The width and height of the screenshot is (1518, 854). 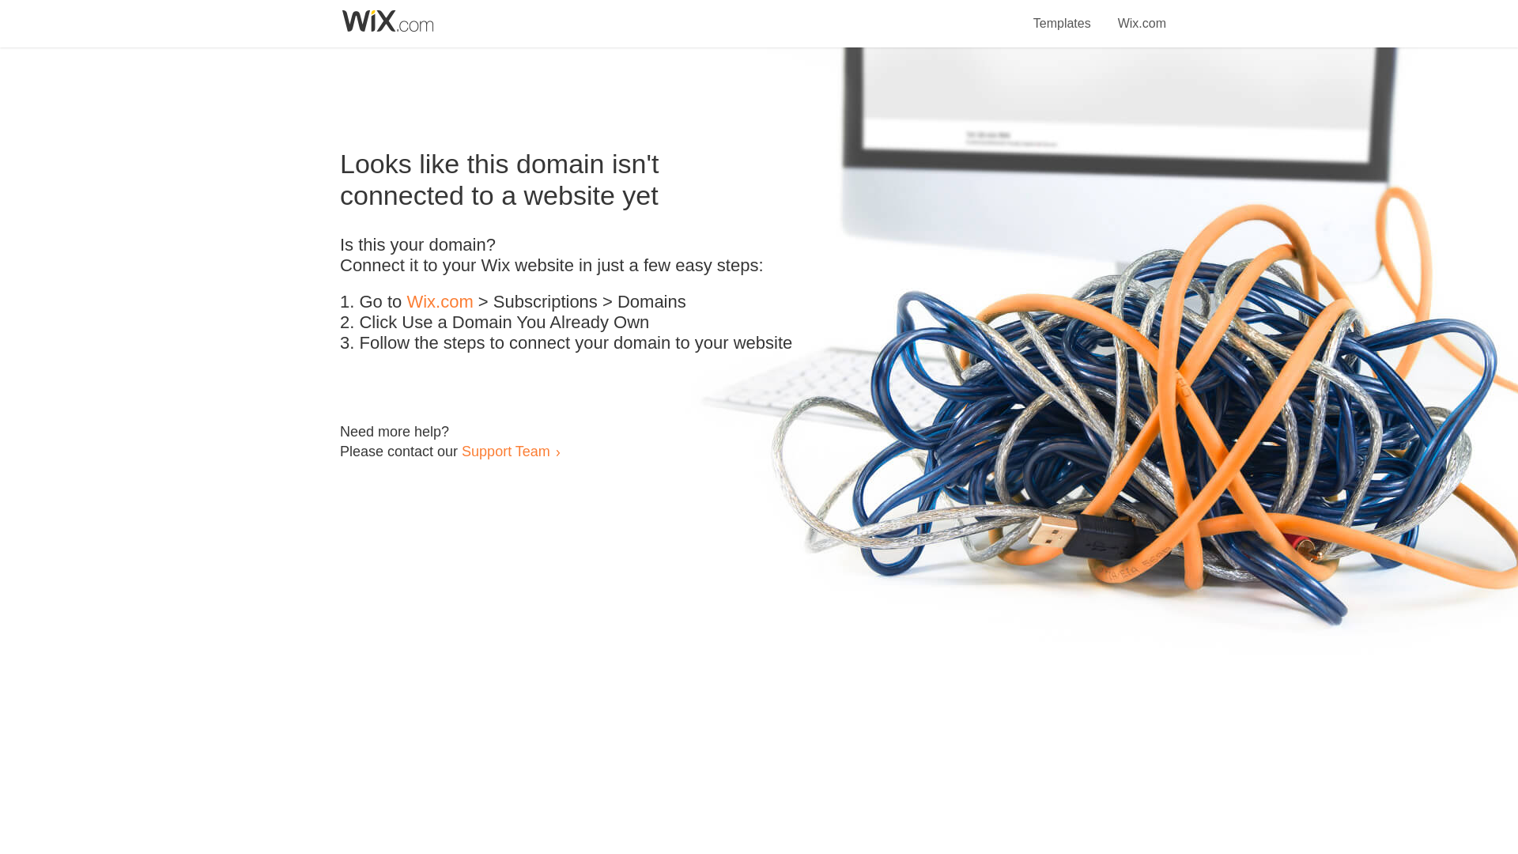 What do you see at coordinates (440, 302) in the screenshot?
I see `Wix.com` at bounding box center [440, 302].